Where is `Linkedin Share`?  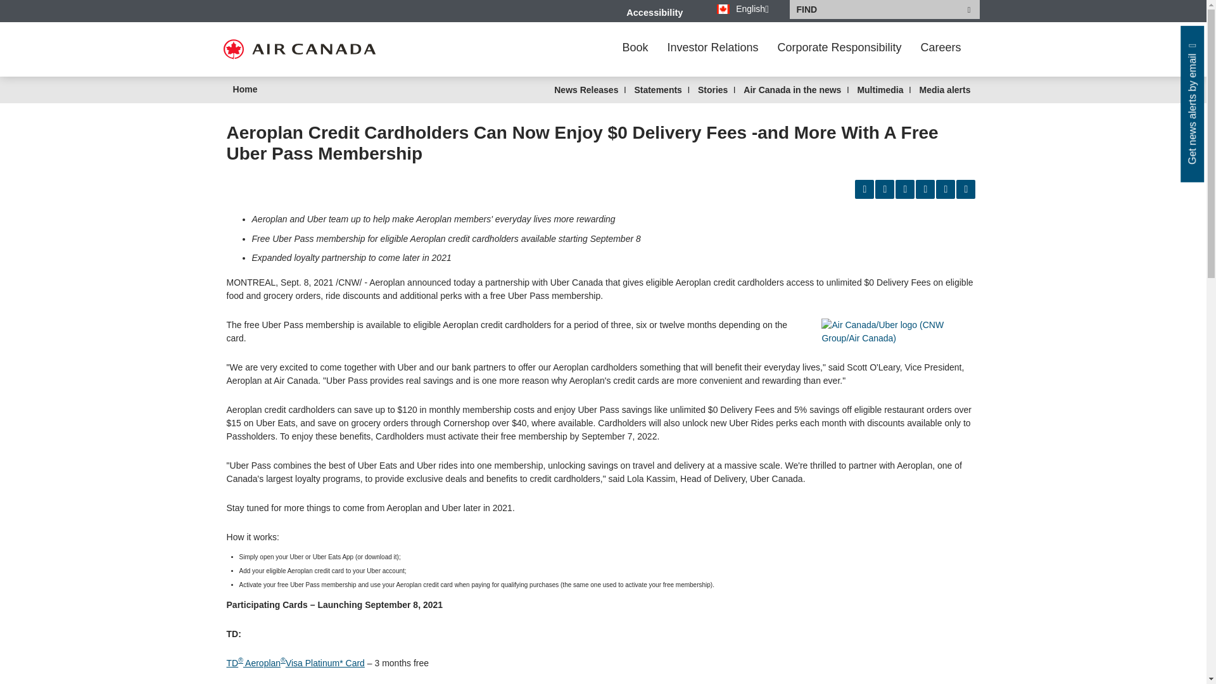 Linkedin Share is located at coordinates (904, 189).